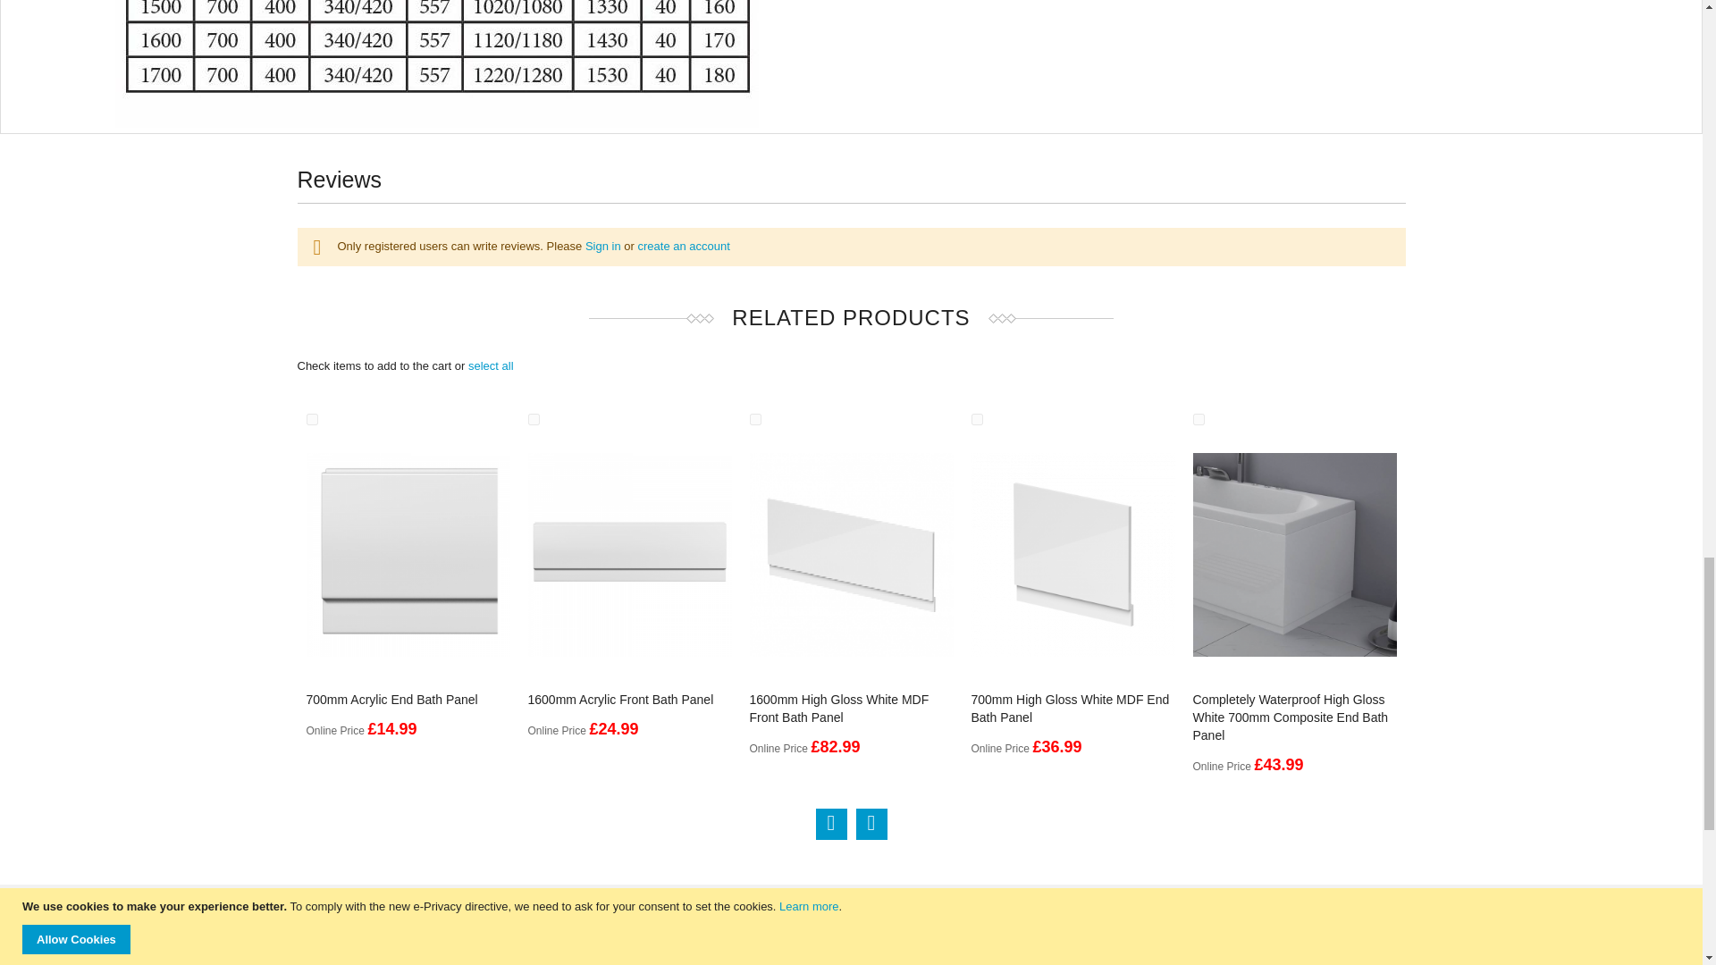  Describe the element at coordinates (838, 709) in the screenshot. I see `1600mm High Gloss White MDF Front Bath Panel ` at that location.